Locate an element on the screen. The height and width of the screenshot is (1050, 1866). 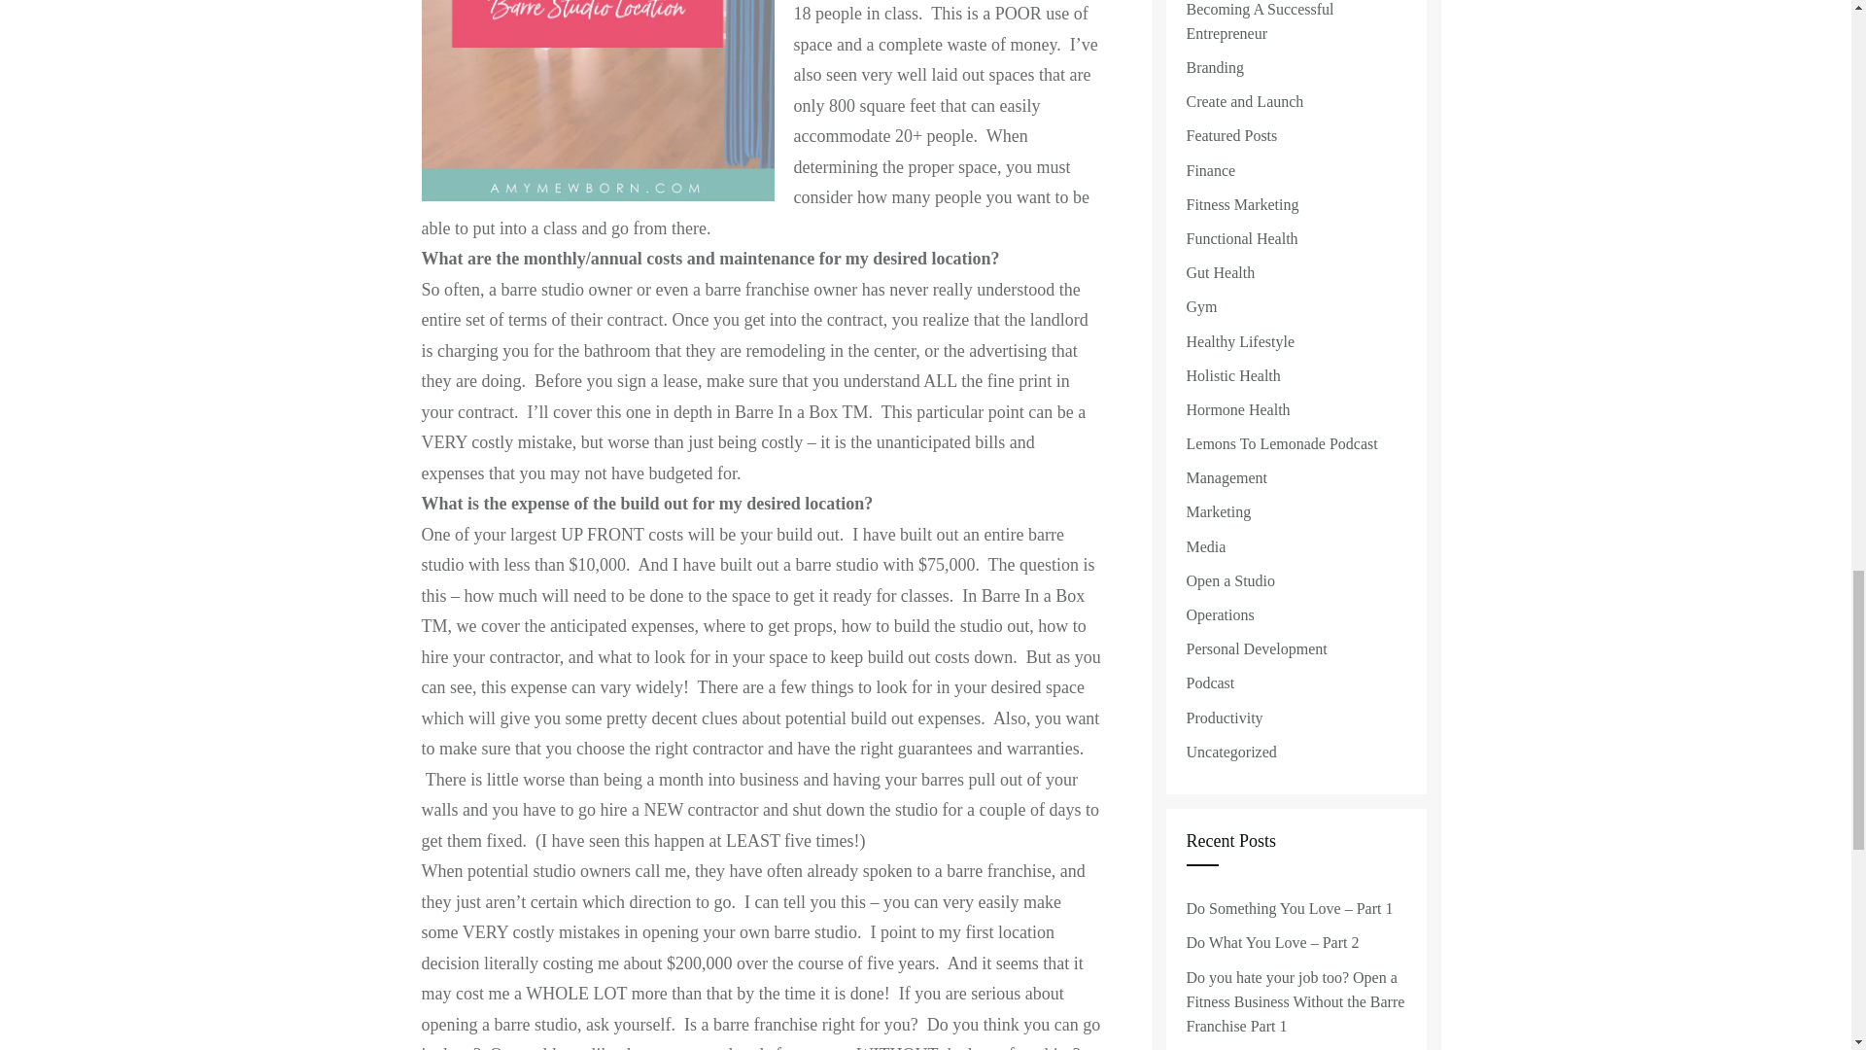
Fitness Marketing is located at coordinates (1242, 204).